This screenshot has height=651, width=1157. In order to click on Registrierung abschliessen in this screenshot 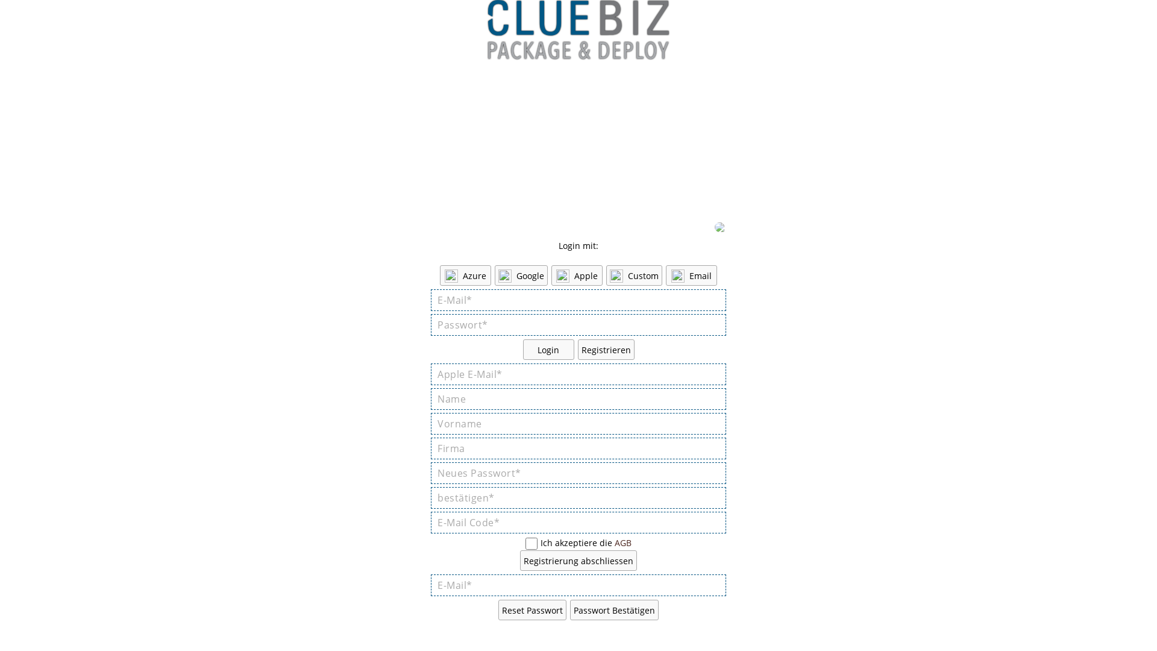, I will do `click(578, 561)`.